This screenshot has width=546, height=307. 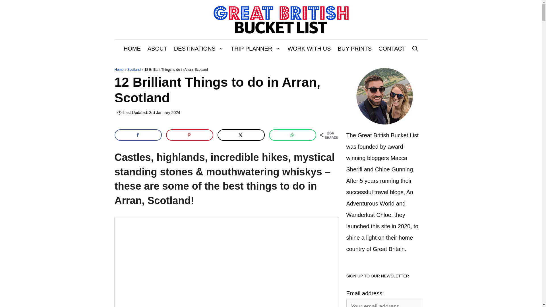 What do you see at coordinates (132, 48) in the screenshot?
I see `HOME` at bounding box center [132, 48].